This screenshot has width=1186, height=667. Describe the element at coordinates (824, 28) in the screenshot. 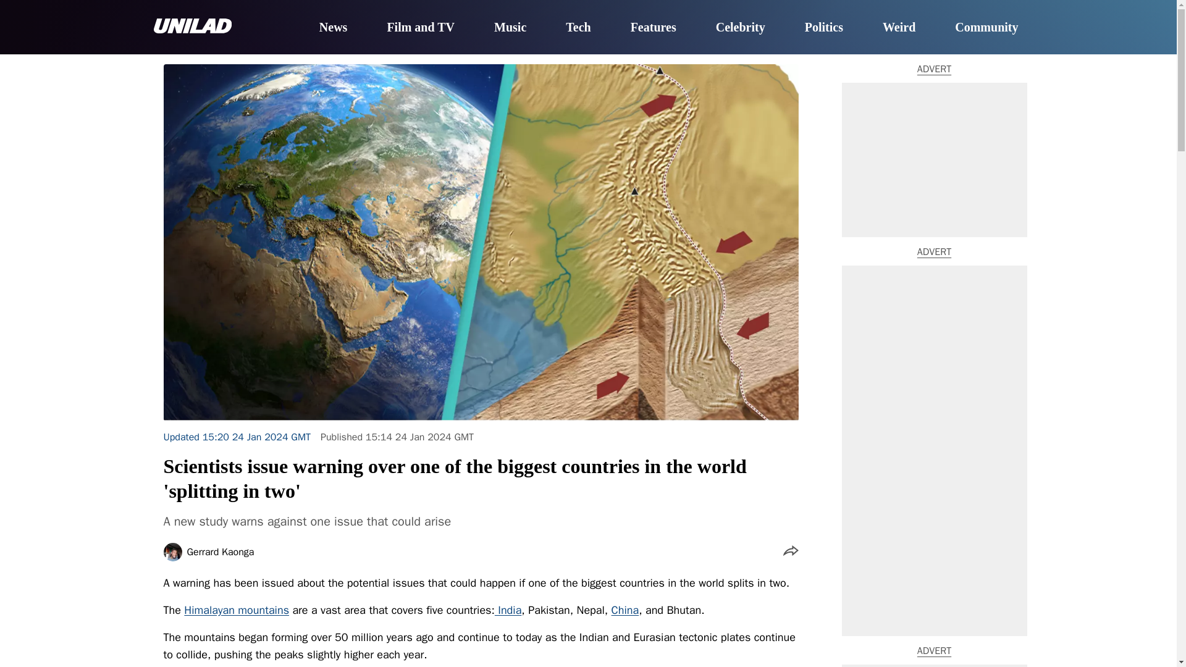

I see `Politics` at that location.